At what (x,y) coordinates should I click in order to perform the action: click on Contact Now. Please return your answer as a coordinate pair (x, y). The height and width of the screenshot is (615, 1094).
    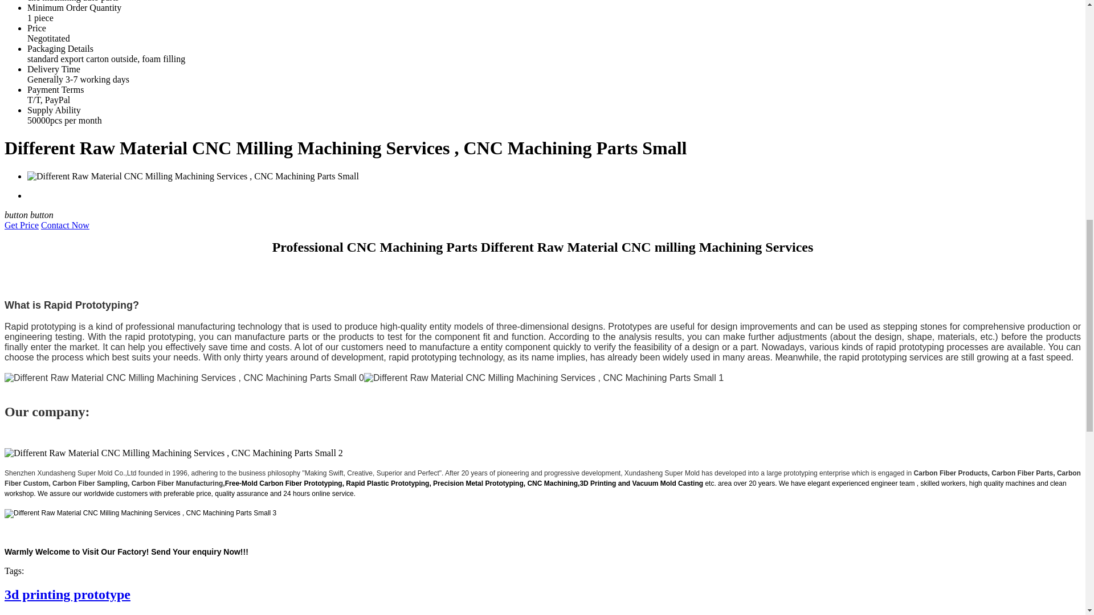
    Looking at the image, I should click on (65, 224).